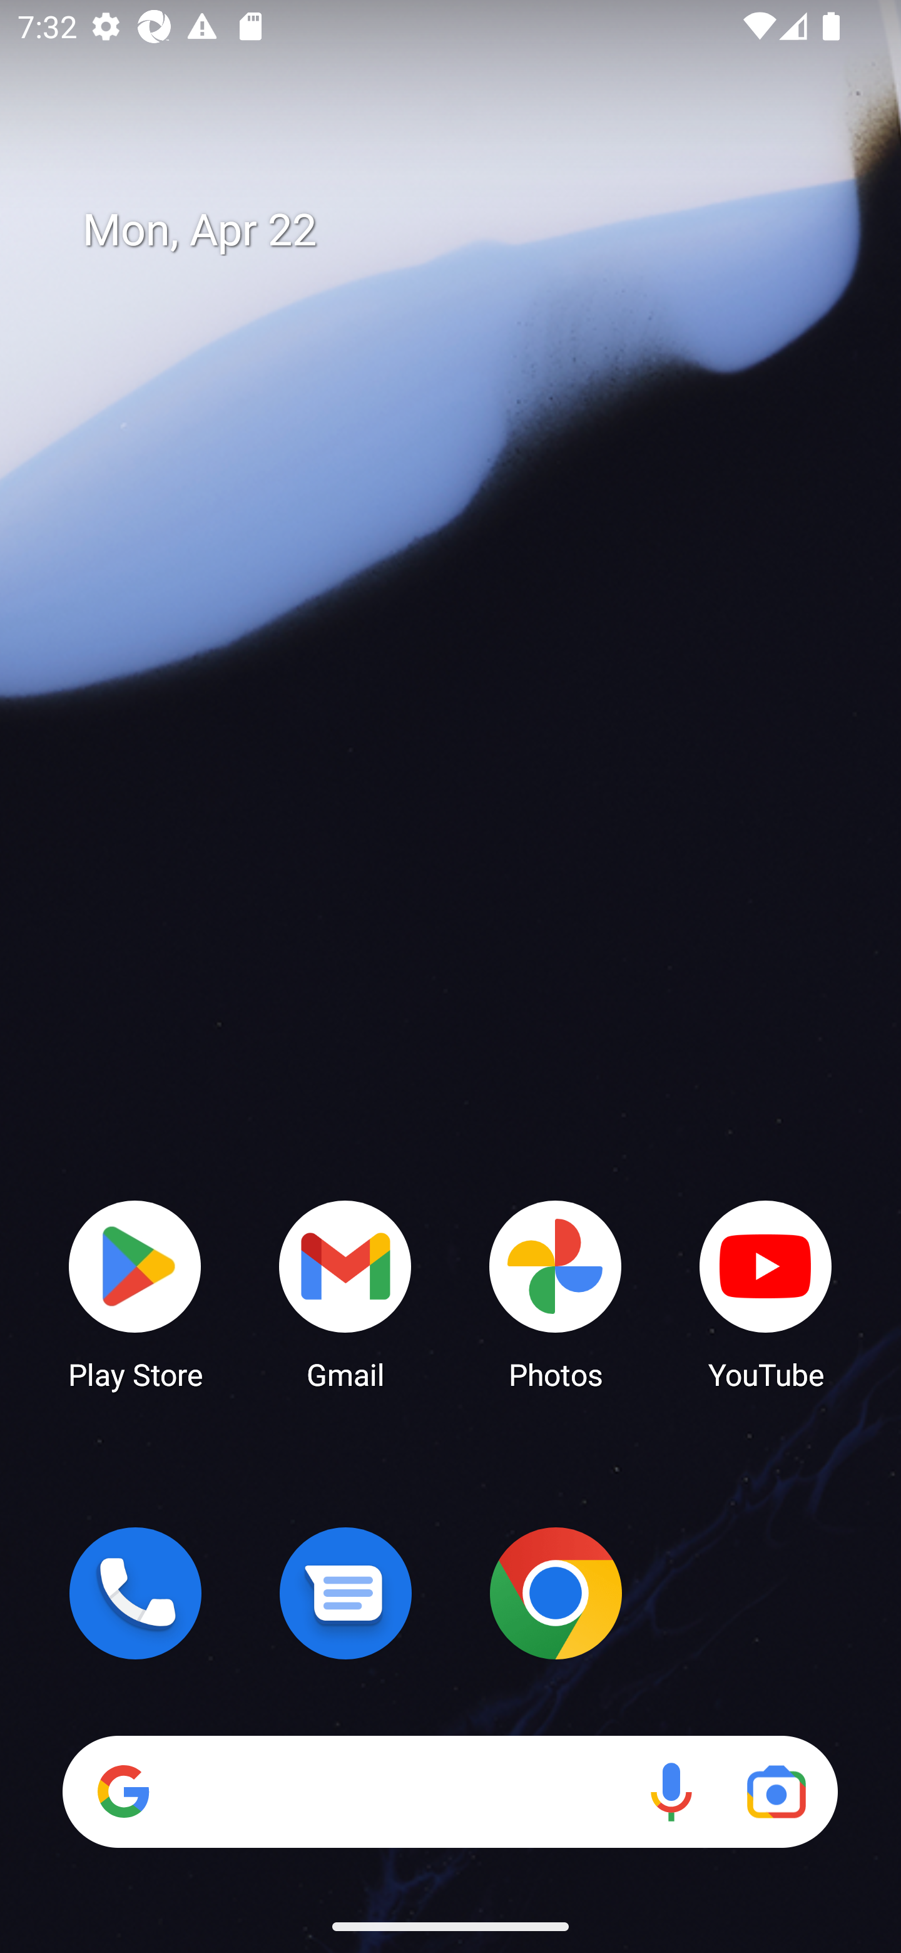 The image size is (901, 1953). Describe the element at coordinates (671, 1792) in the screenshot. I see `Voice search` at that location.